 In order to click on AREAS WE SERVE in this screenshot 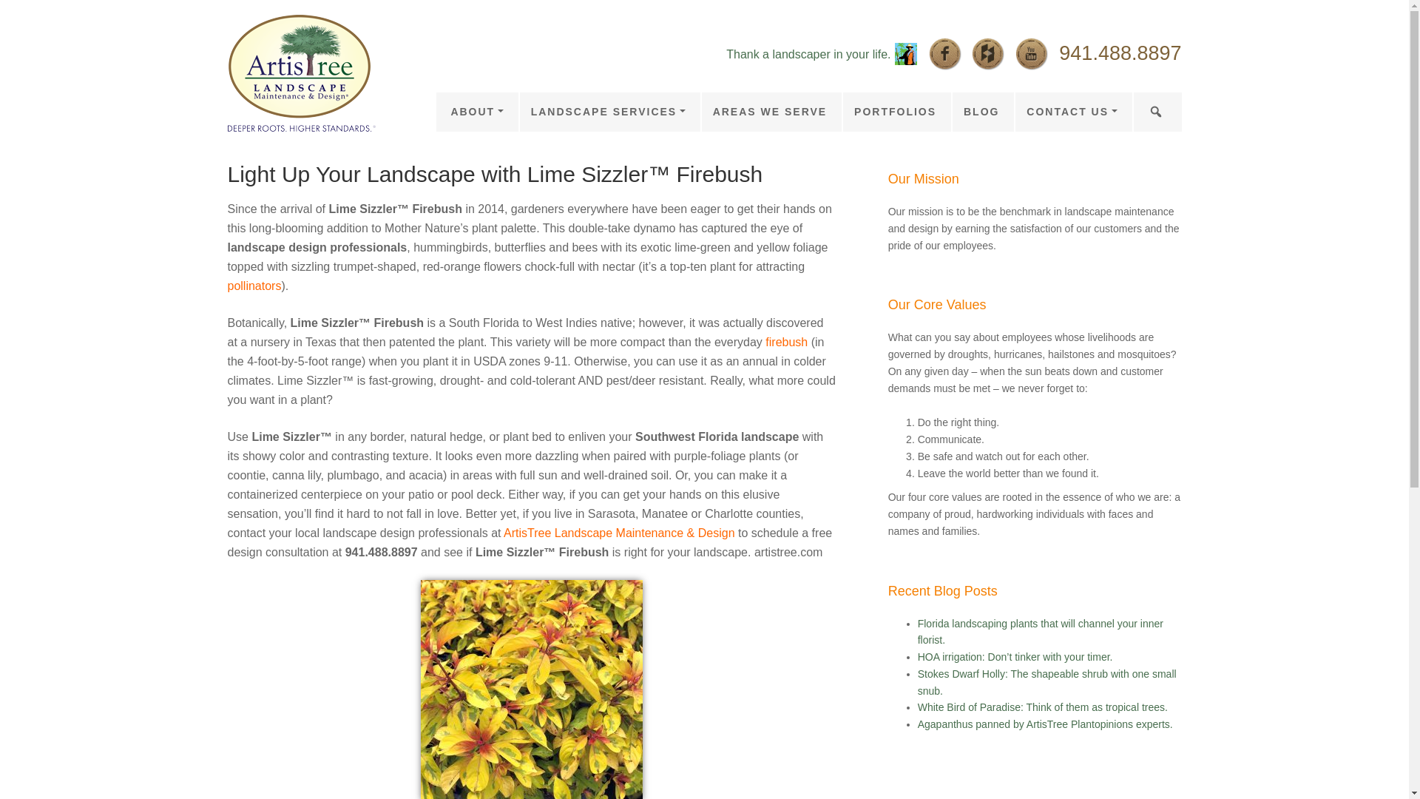, I will do `click(769, 112)`.